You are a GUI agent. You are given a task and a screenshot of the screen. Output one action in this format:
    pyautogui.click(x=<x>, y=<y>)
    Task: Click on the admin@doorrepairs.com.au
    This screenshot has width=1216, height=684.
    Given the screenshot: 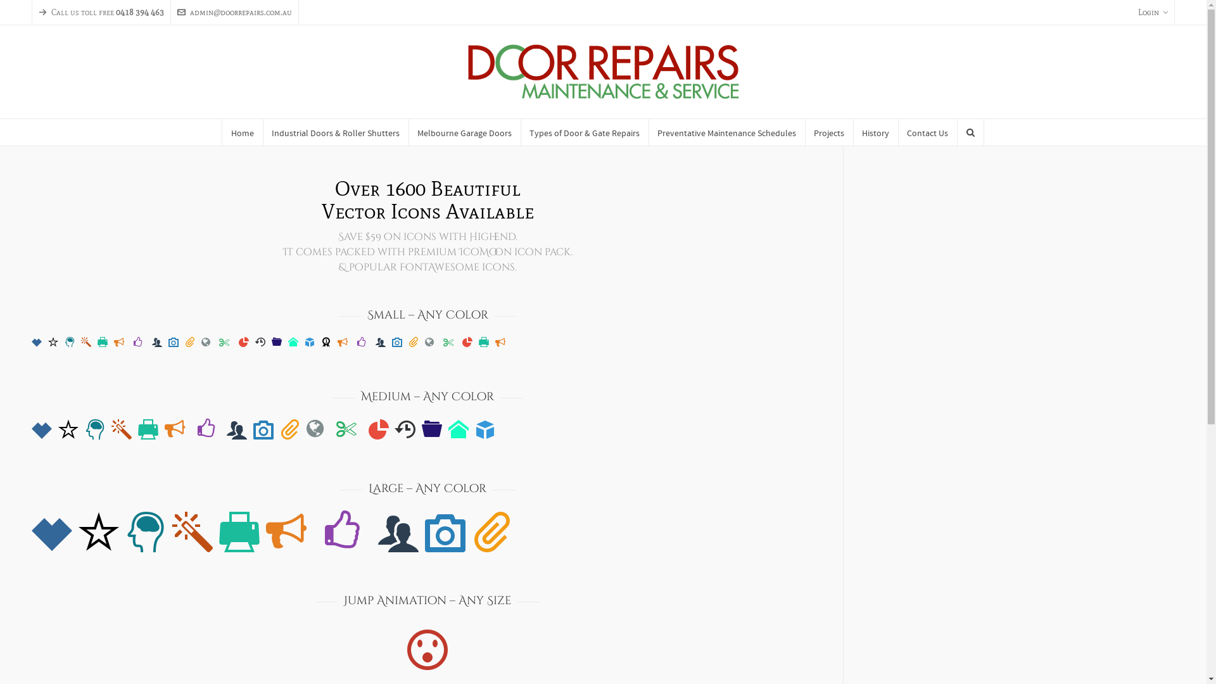 What is the action you would take?
    pyautogui.click(x=234, y=13)
    